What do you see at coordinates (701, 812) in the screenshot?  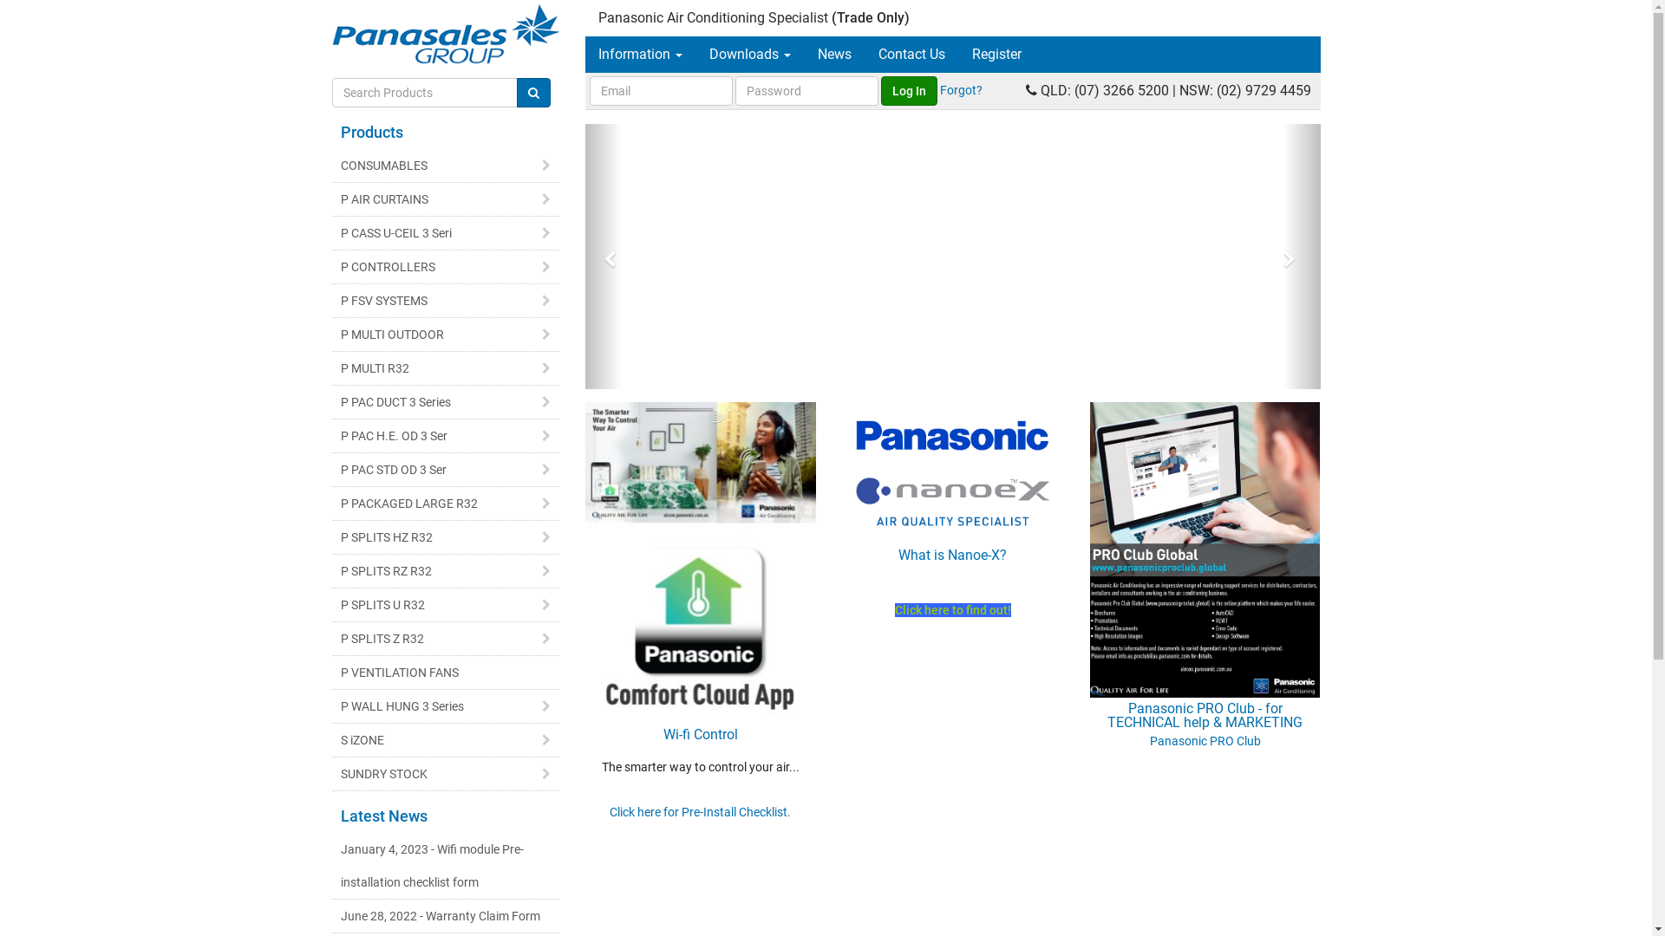 I see `Click here for Pre-Install Checklist.` at bounding box center [701, 812].